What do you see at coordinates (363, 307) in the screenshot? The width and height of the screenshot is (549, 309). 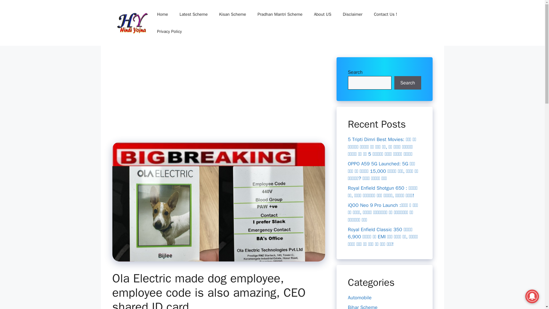 I see `Bihar Scheme` at bounding box center [363, 307].